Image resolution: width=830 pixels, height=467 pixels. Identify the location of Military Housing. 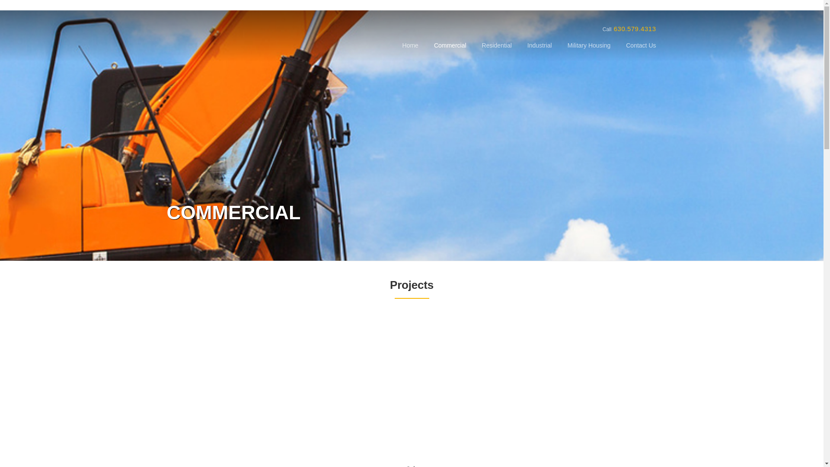
(589, 52).